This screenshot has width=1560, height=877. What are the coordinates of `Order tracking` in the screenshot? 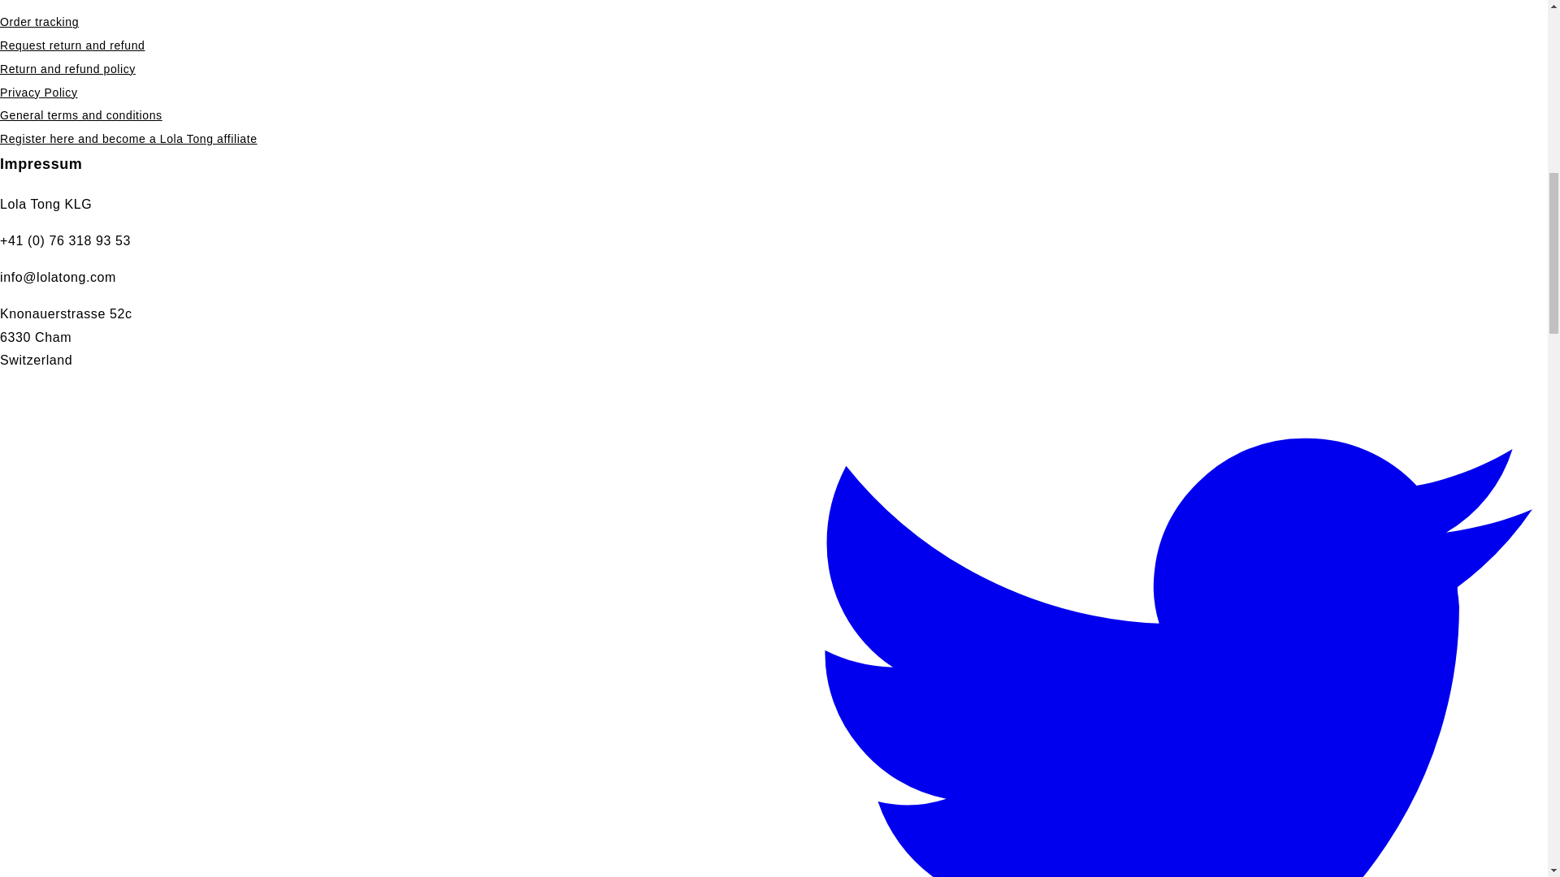 It's located at (39, 22).